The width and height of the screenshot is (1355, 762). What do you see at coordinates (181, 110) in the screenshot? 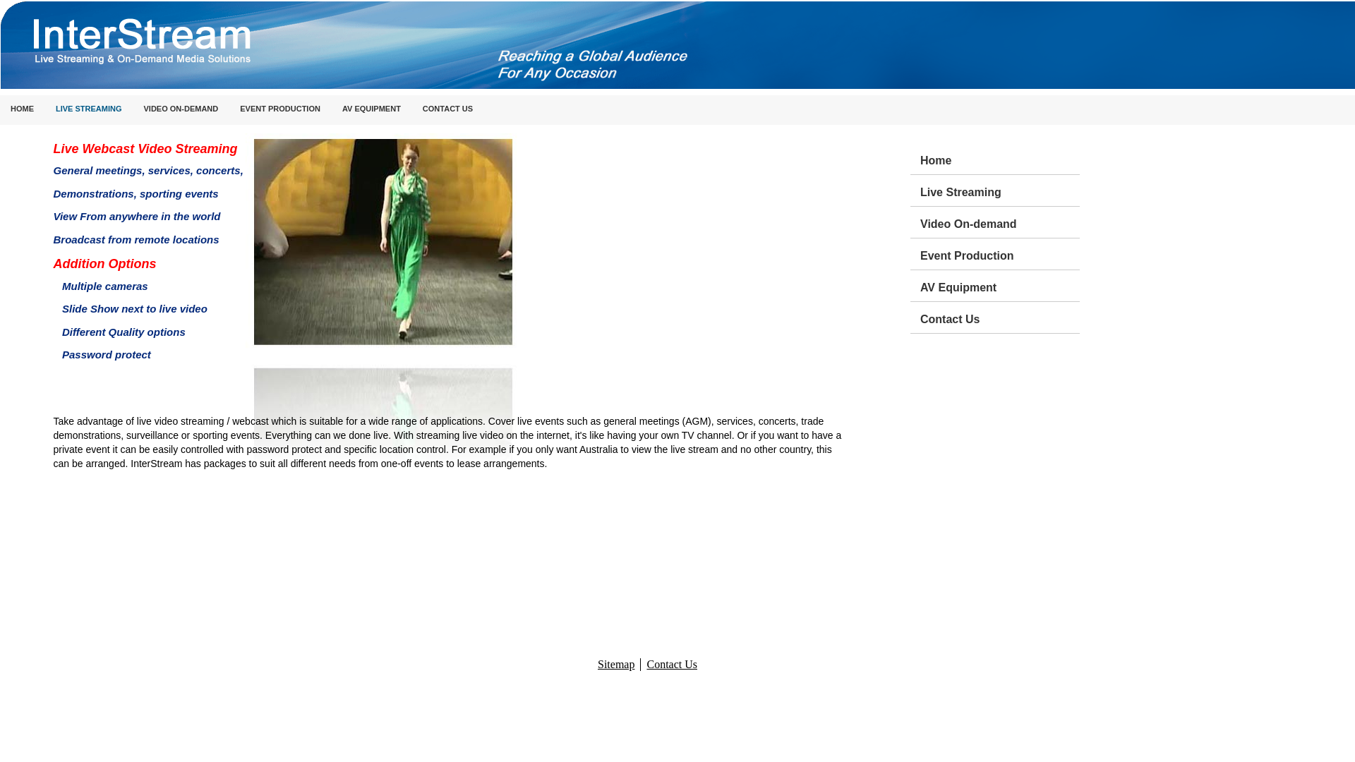
I see `VIDEO ON-DEMAND` at bounding box center [181, 110].